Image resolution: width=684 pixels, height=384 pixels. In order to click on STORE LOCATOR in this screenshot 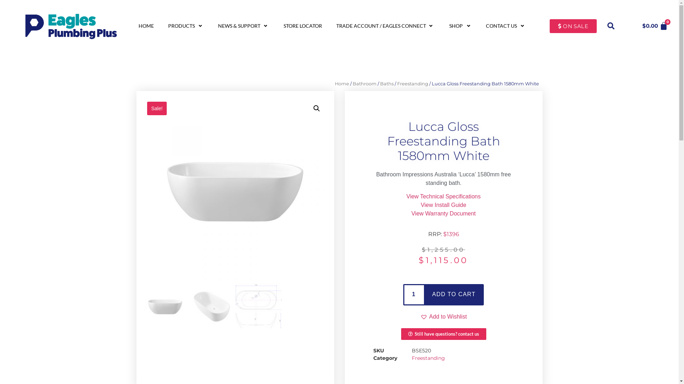, I will do `click(303, 26)`.